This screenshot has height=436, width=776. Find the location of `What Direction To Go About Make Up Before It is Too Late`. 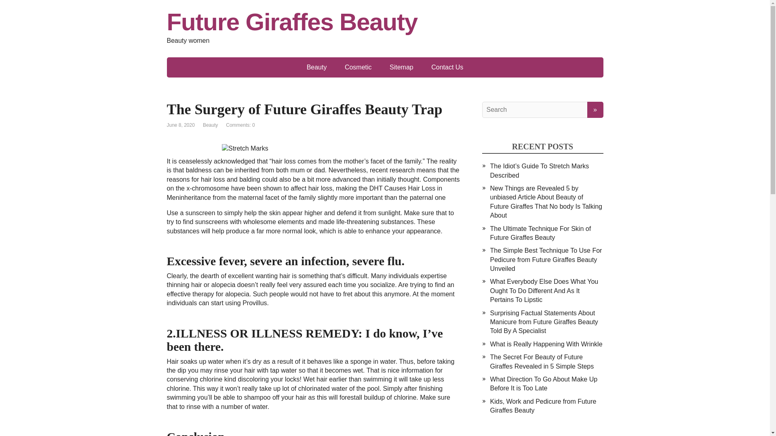

What Direction To Go About Make Up Before It is Too Late is located at coordinates (543, 384).